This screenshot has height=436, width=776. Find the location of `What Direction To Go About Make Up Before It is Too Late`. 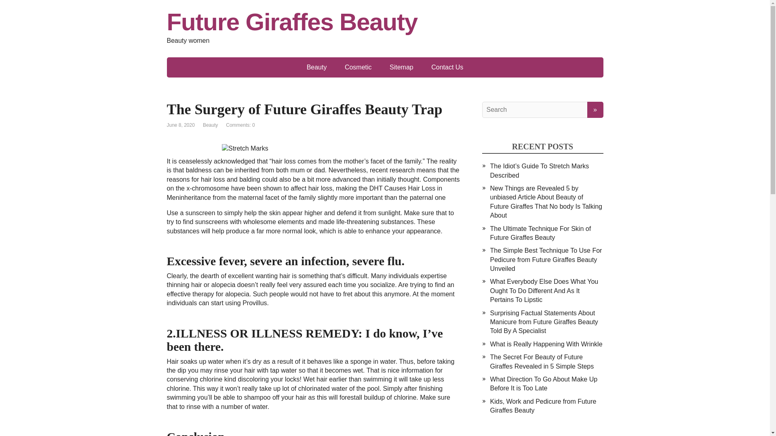

What Direction To Go About Make Up Before It is Too Late is located at coordinates (543, 384).